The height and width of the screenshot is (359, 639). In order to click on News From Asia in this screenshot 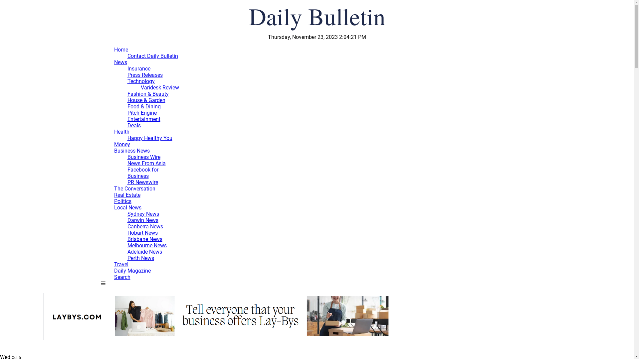, I will do `click(146, 164)`.